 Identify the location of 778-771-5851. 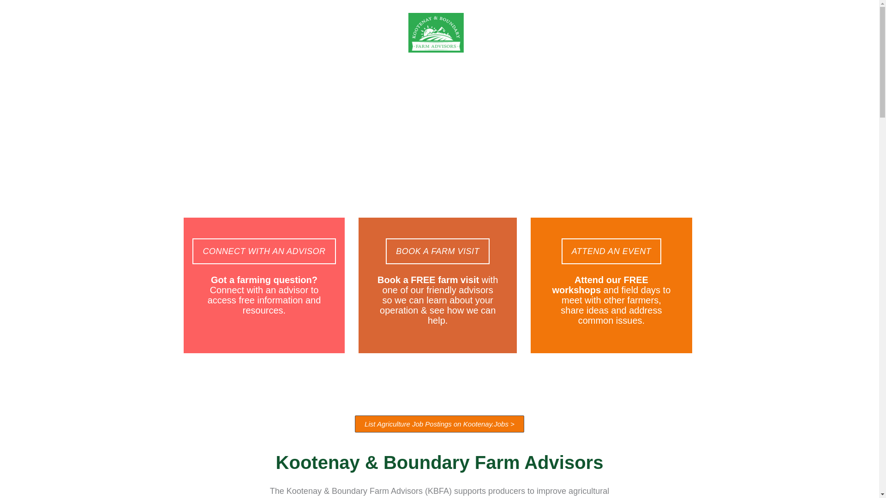
(617, 78).